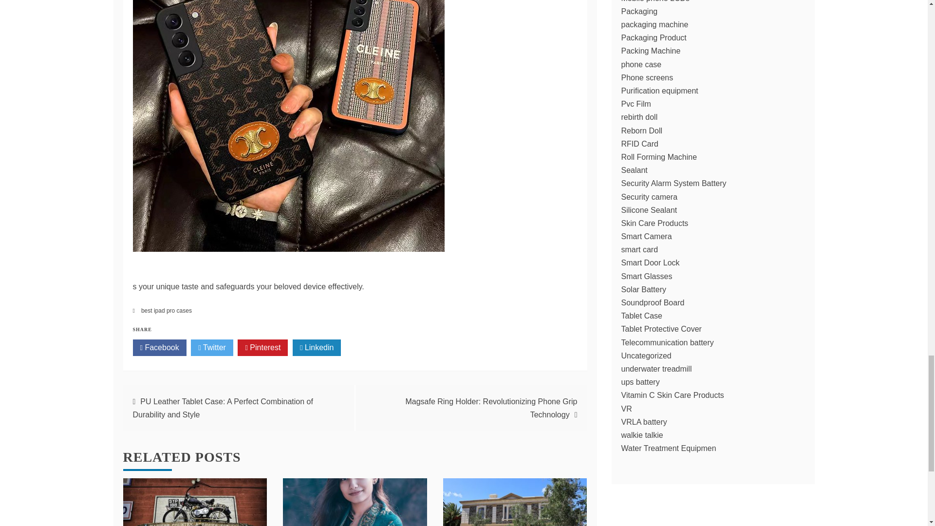  Describe the element at coordinates (491, 408) in the screenshot. I see `Magsafe Ring Holder: Revolutionizing Phone Grip Technology` at that location.